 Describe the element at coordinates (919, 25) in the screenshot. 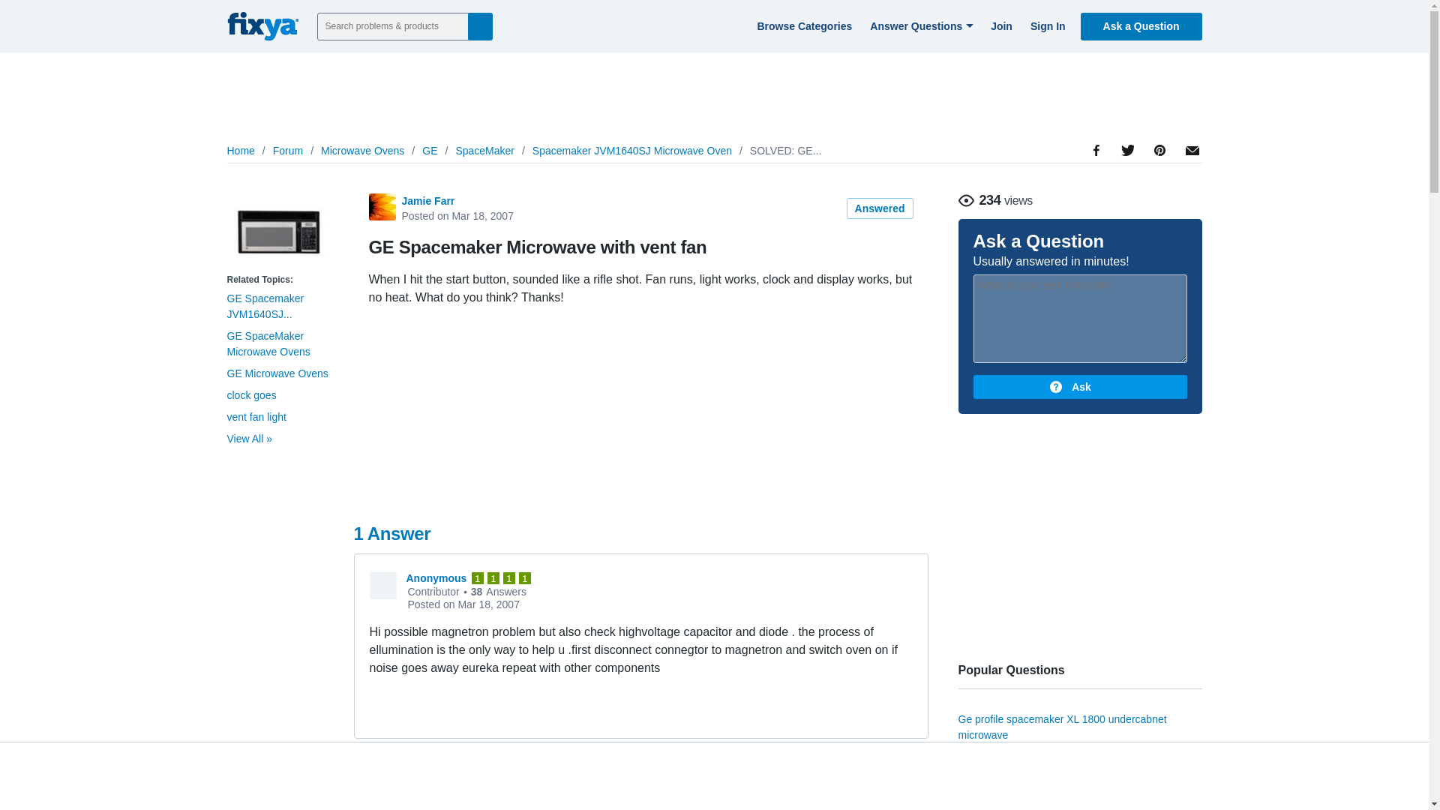

I see `Answer Questions` at that location.